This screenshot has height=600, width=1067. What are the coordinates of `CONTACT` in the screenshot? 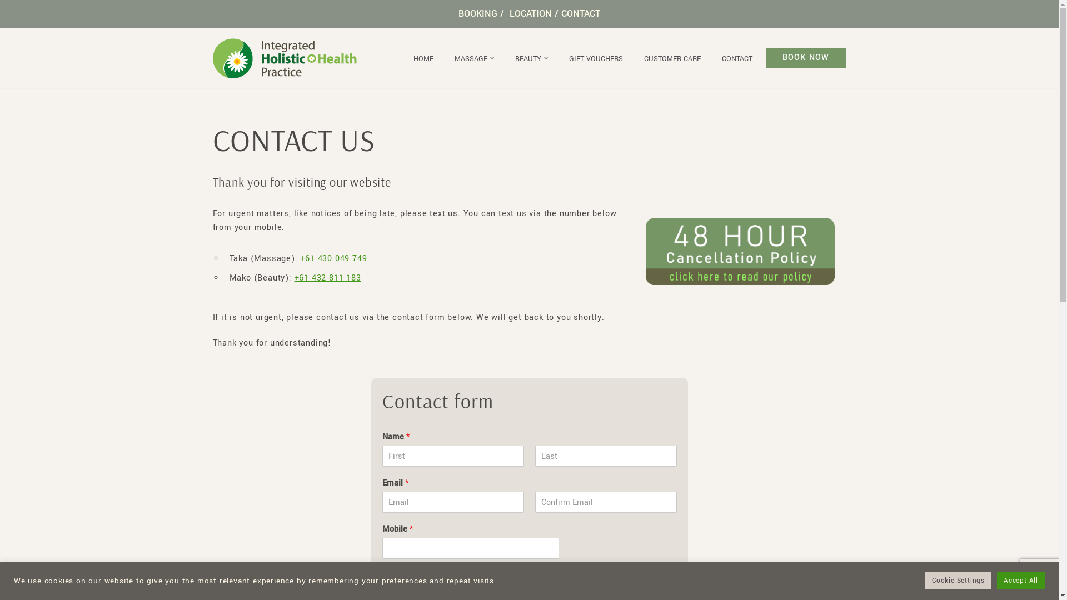 It's located at (737, 58).